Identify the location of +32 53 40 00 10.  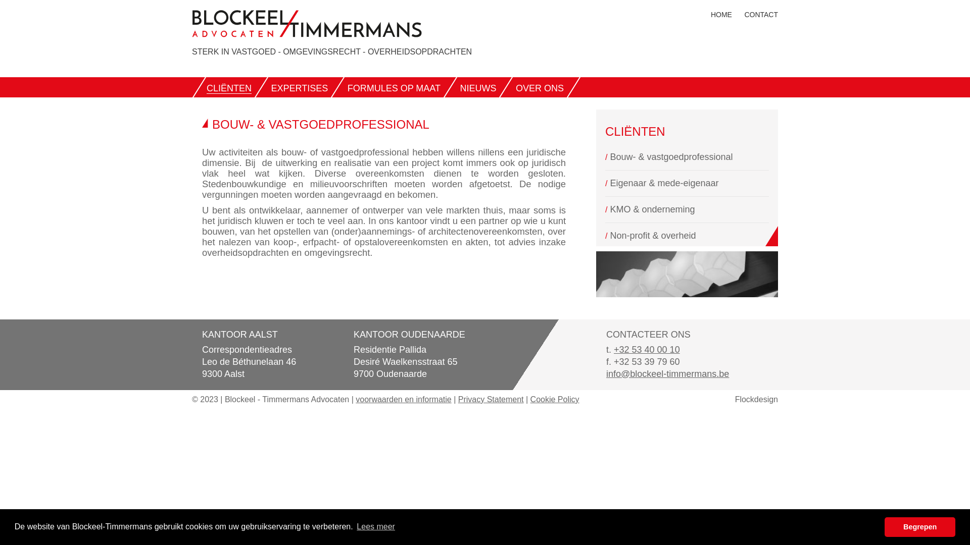
(647, 350).